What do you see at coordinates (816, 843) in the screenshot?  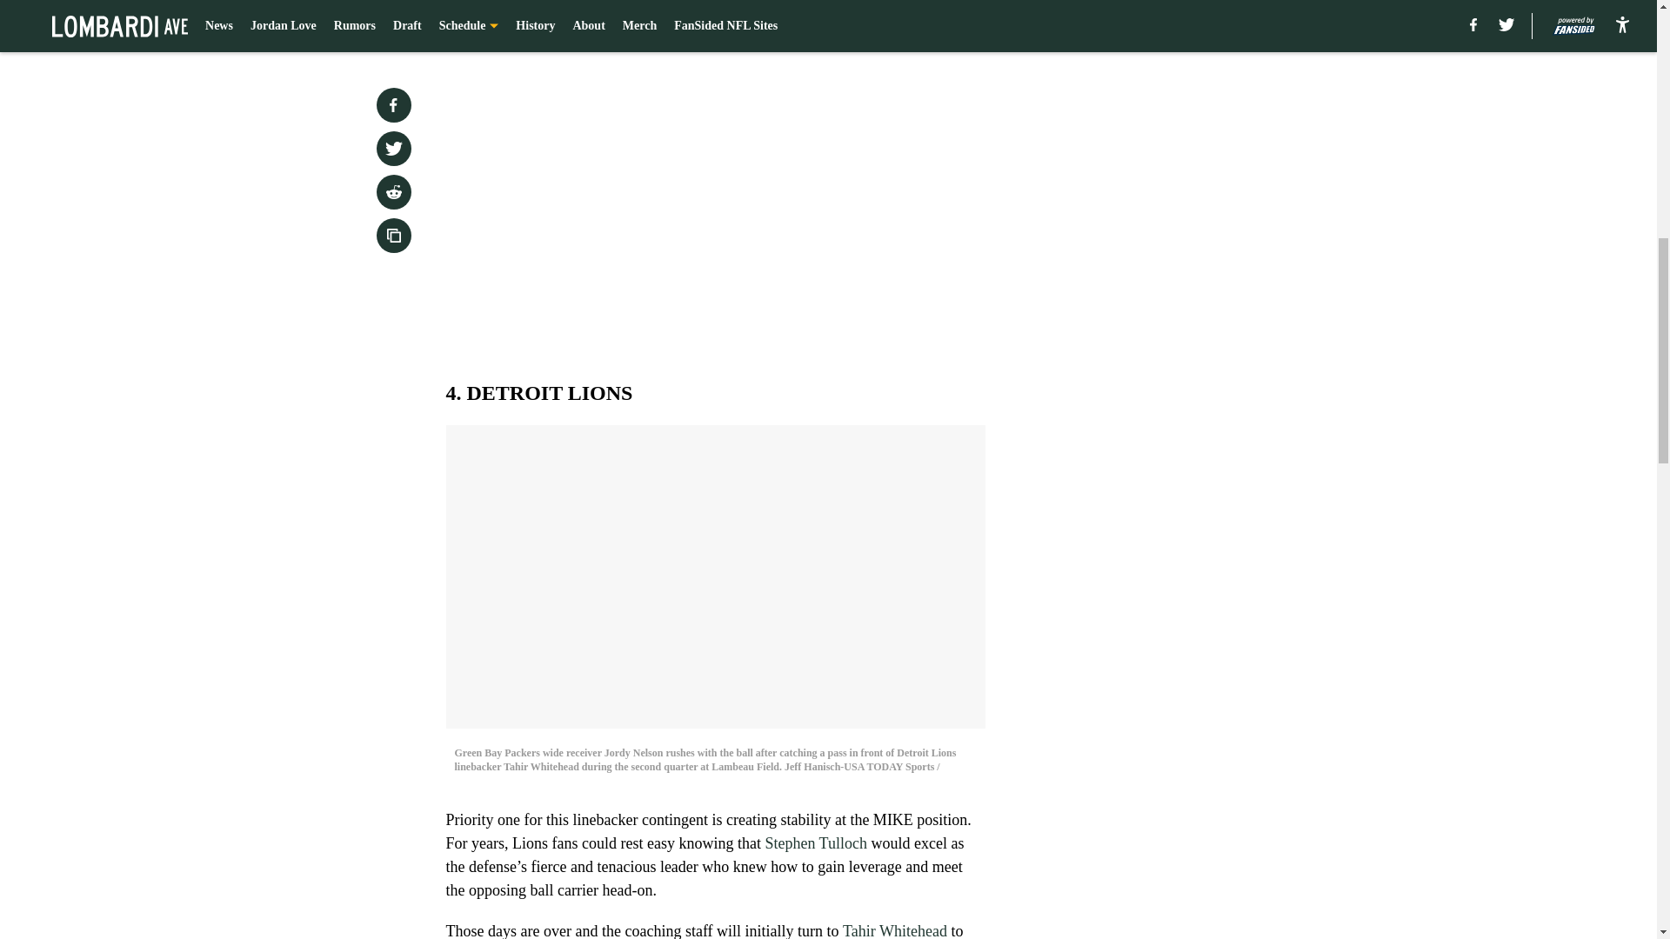 I see `Stephen Tulloch` at bounding box center [816, 843].